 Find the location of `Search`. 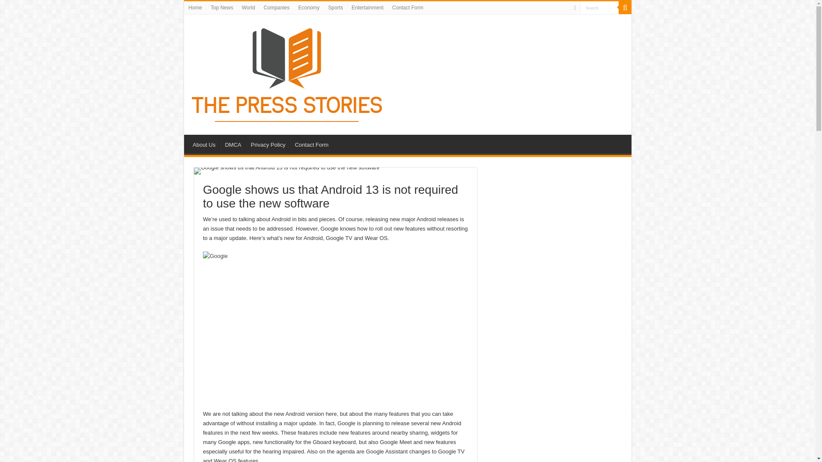

Search is located at coordinates (599, 8).